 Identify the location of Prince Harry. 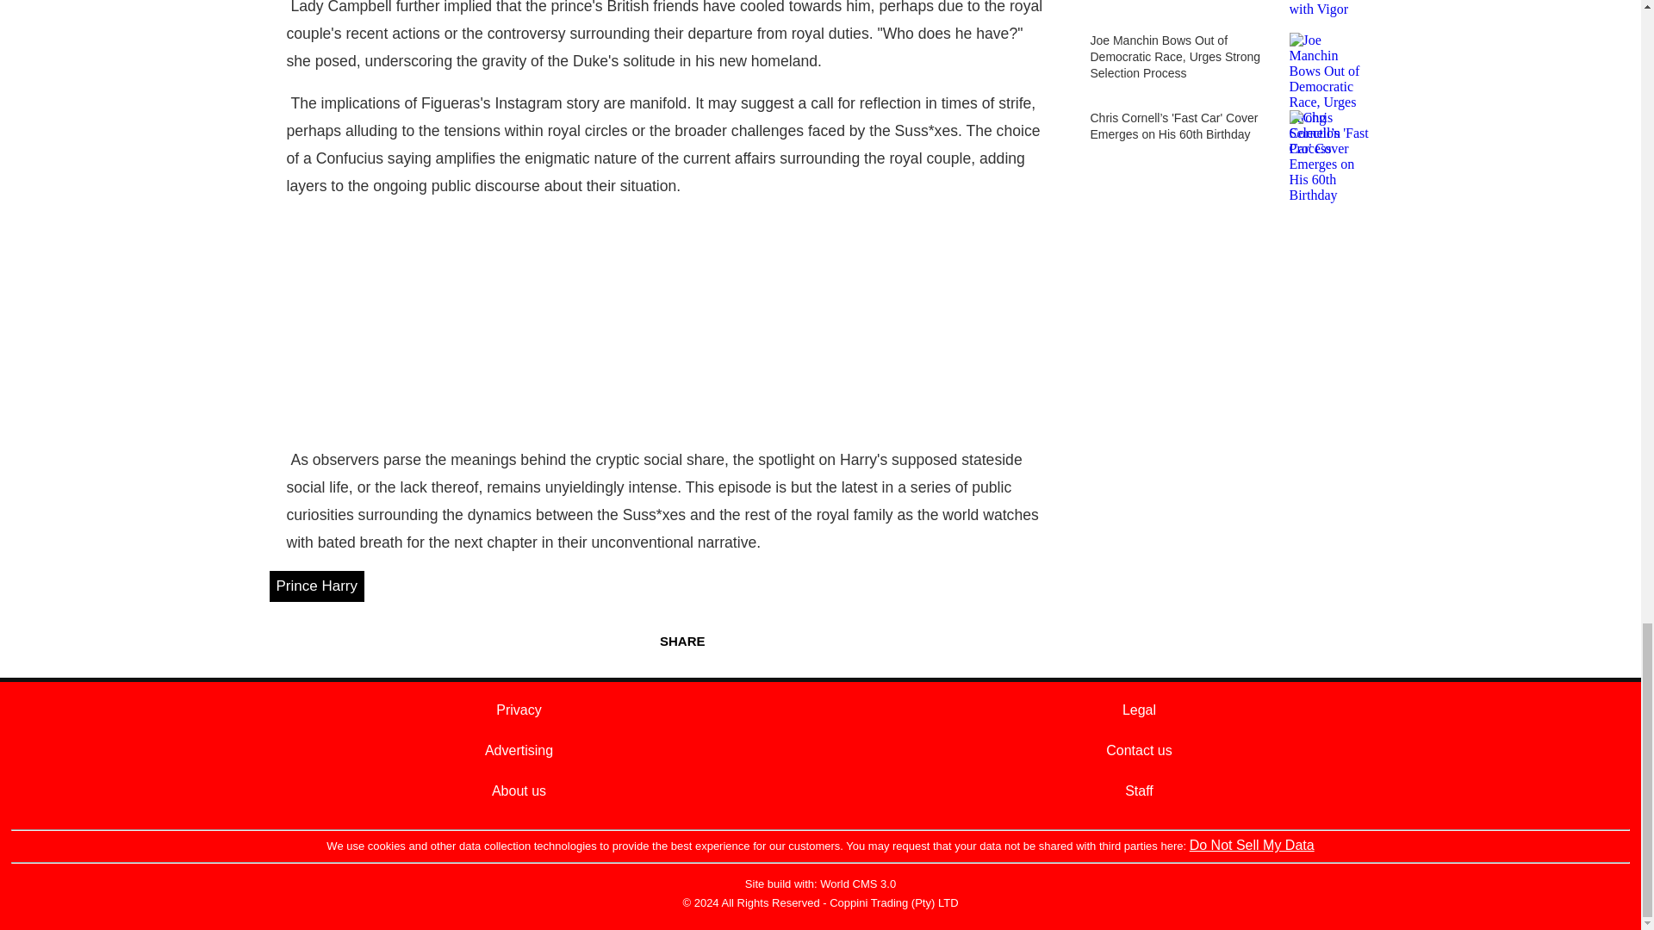
(315, 586).